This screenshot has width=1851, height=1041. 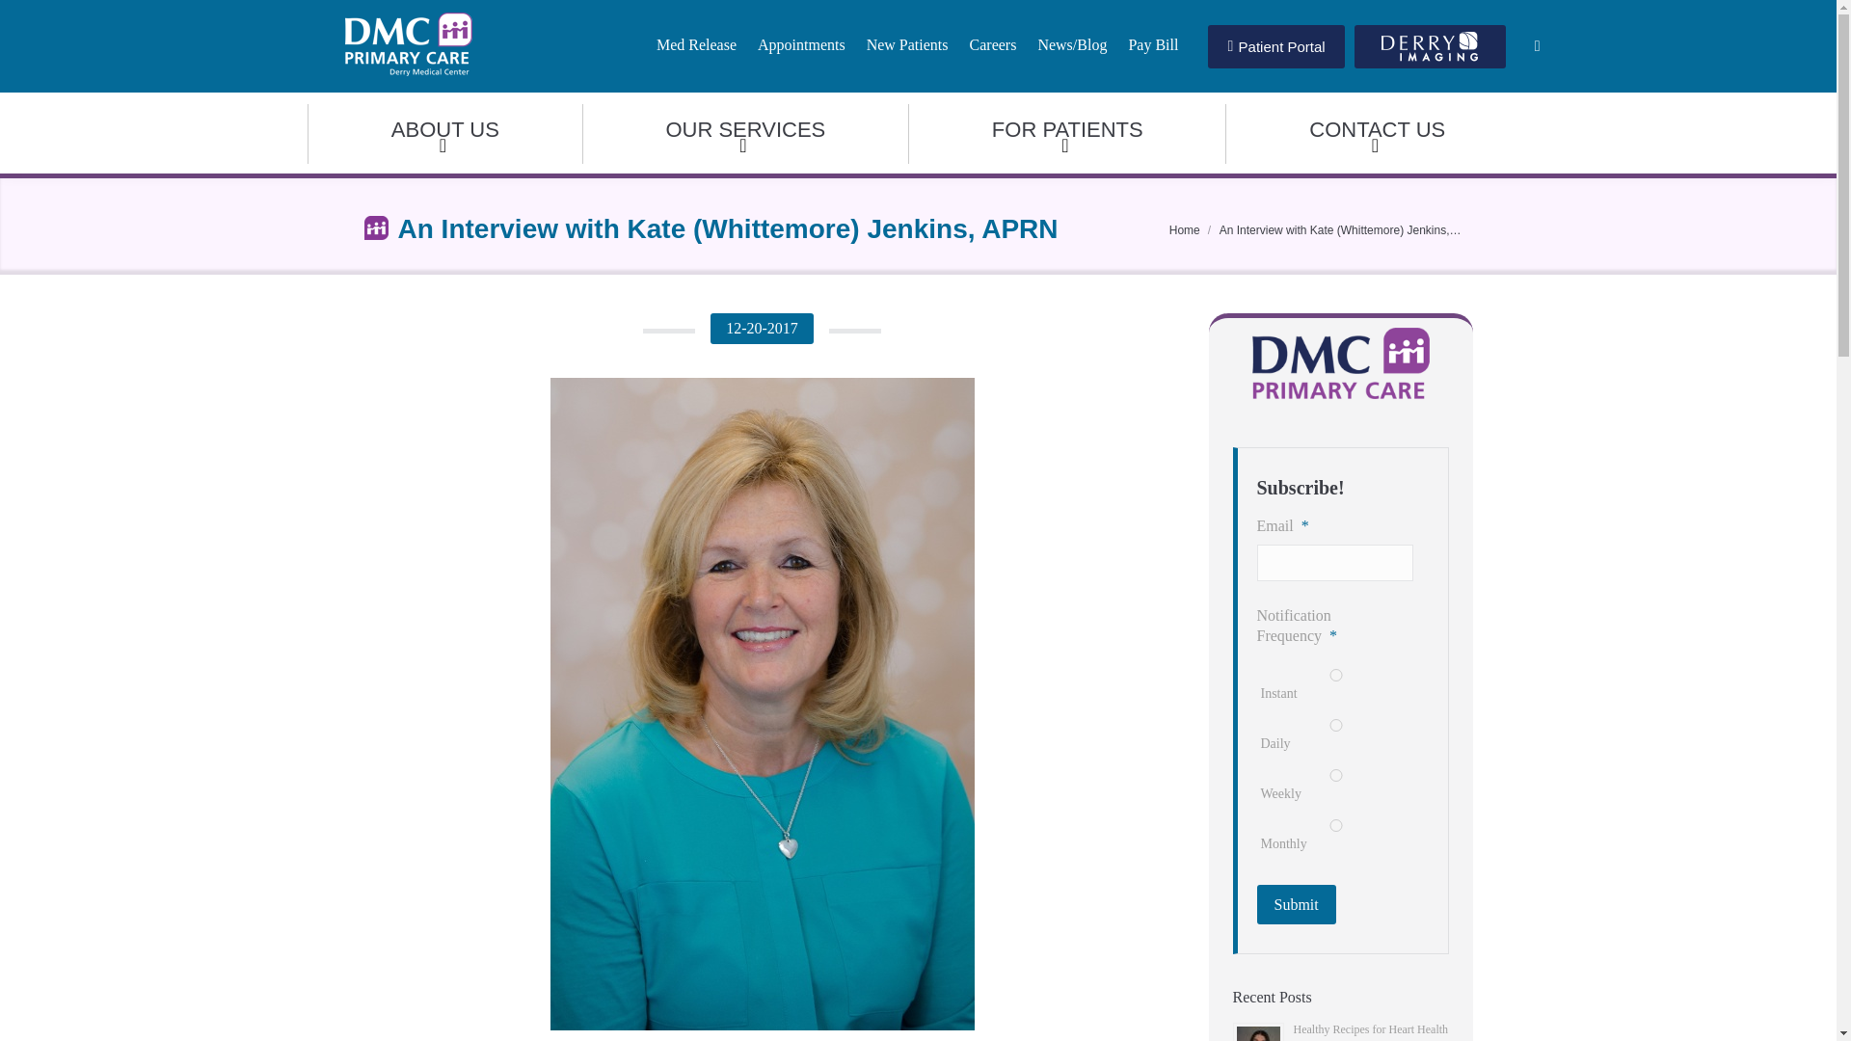 I want to click on Appointments, so click(x=801, y=44).